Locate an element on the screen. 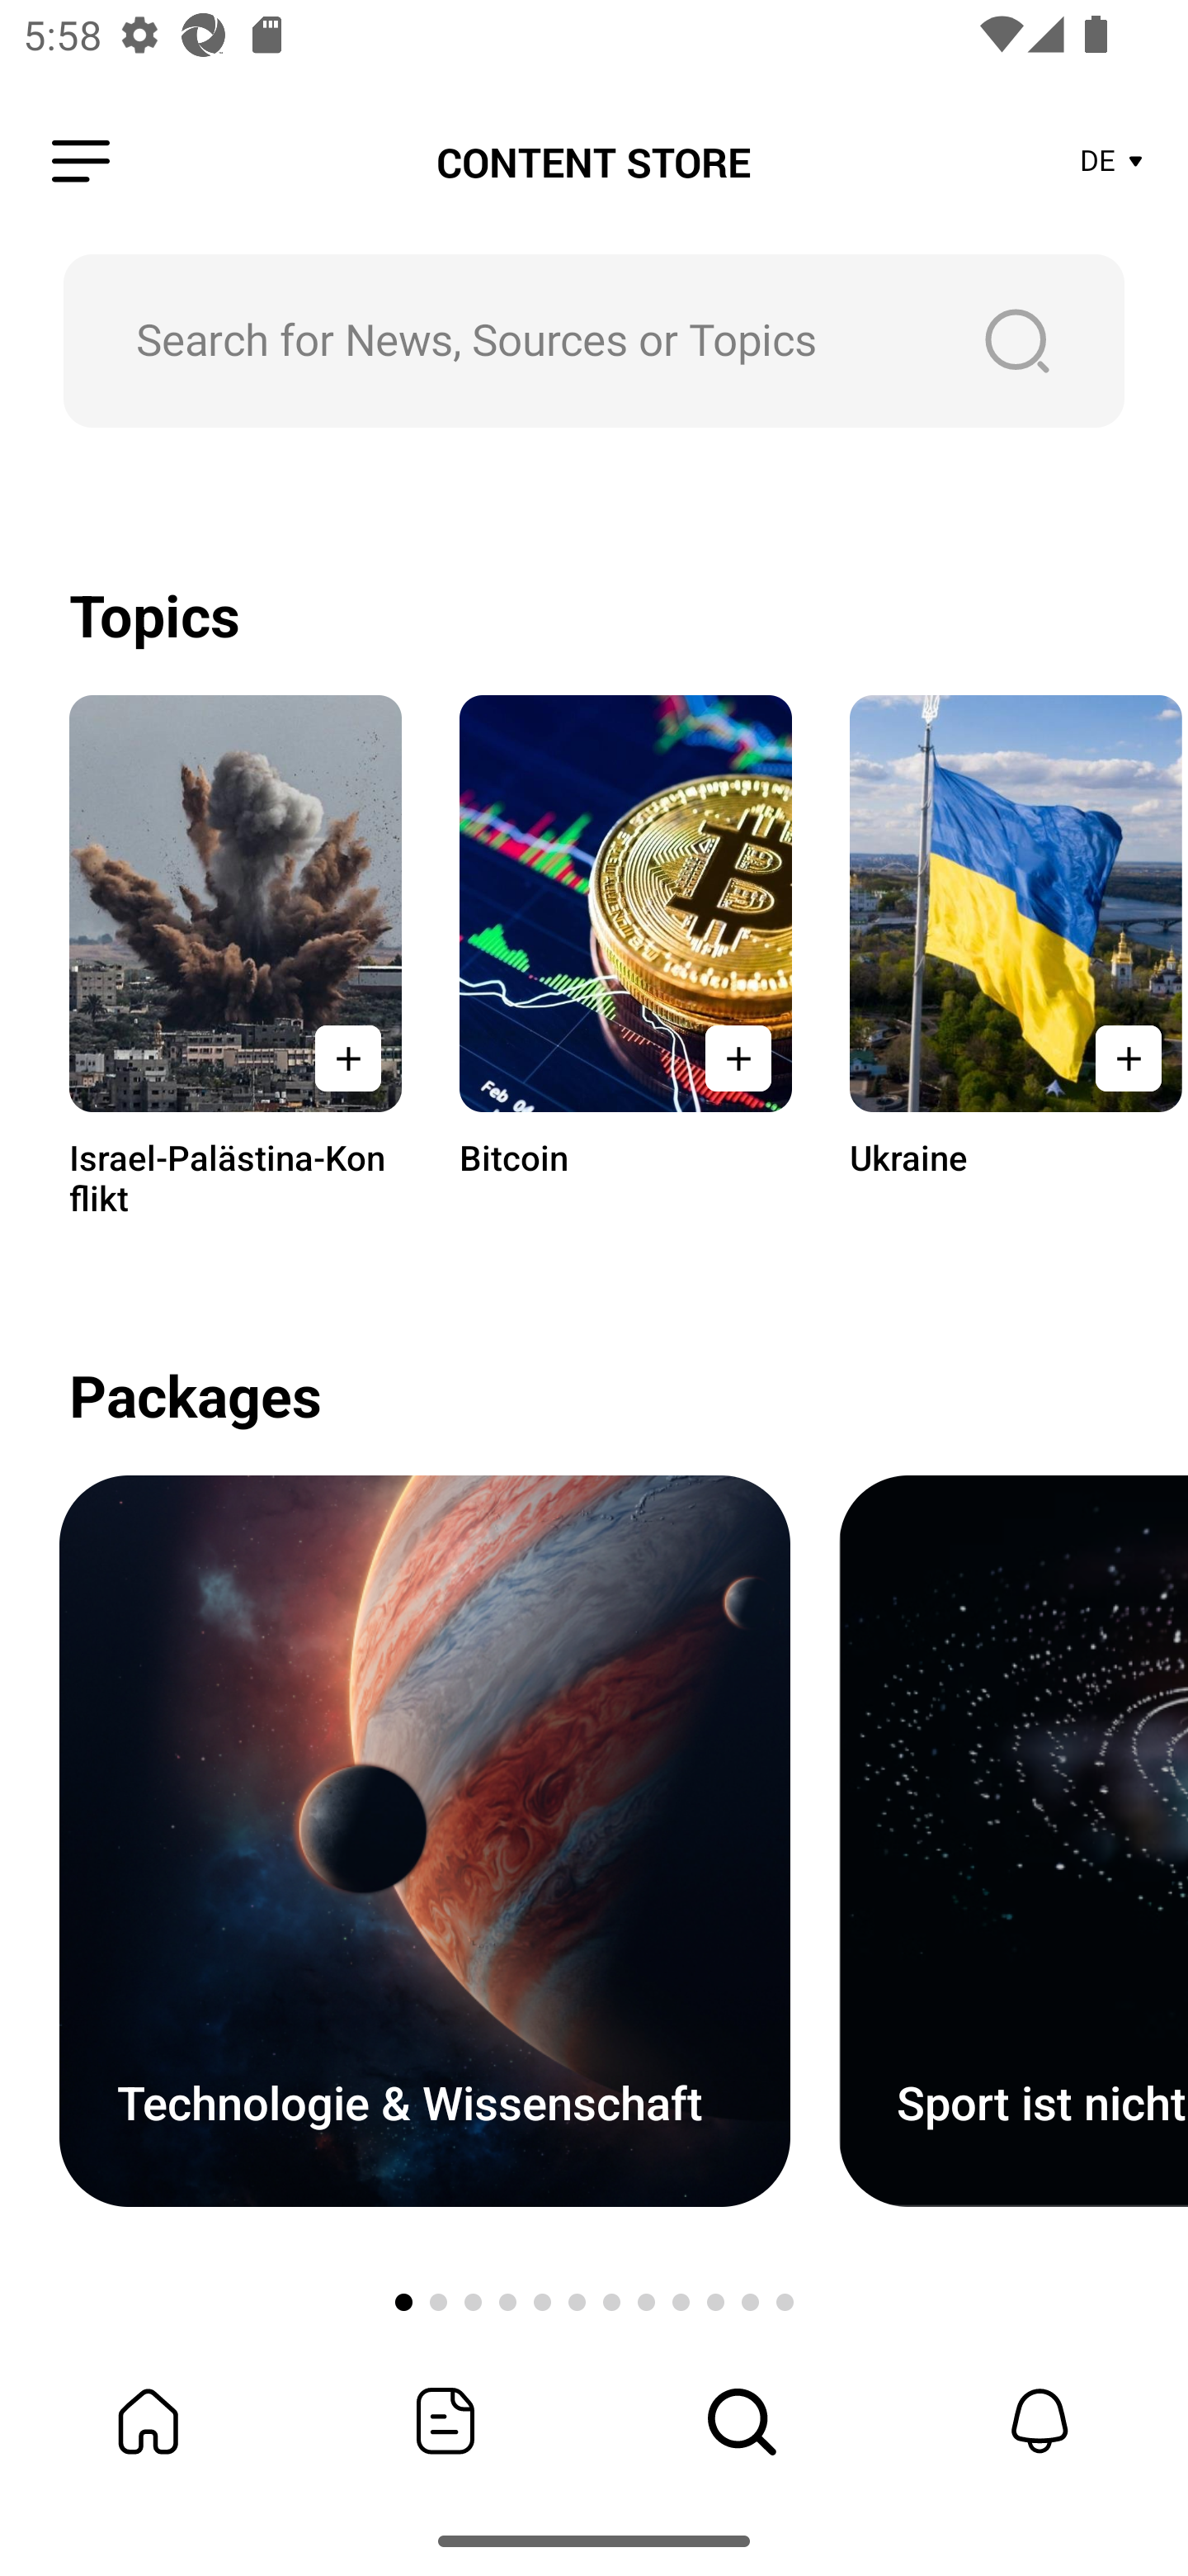 The width and height of the screenshot is (1188, 2576). Featured is located at coordinates (445, 2421).